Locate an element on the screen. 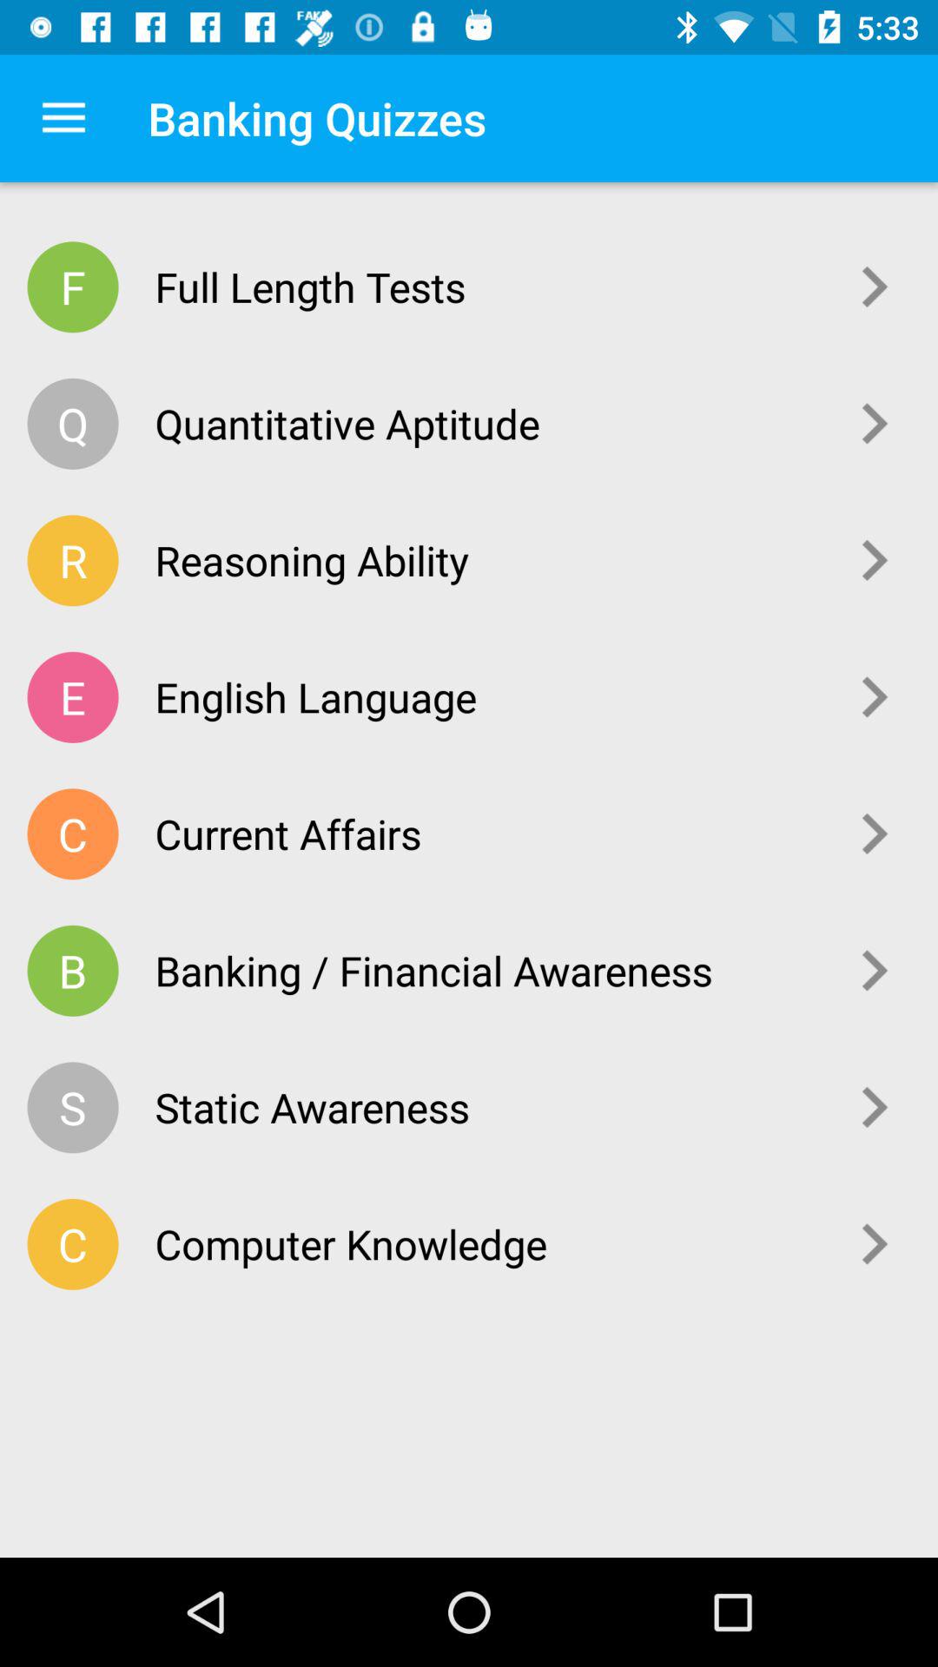 Image resolution: width=938 pixels, height=1667 pixels. turn off icon next to reasoning ability icon is located at coordinates (875, 560).